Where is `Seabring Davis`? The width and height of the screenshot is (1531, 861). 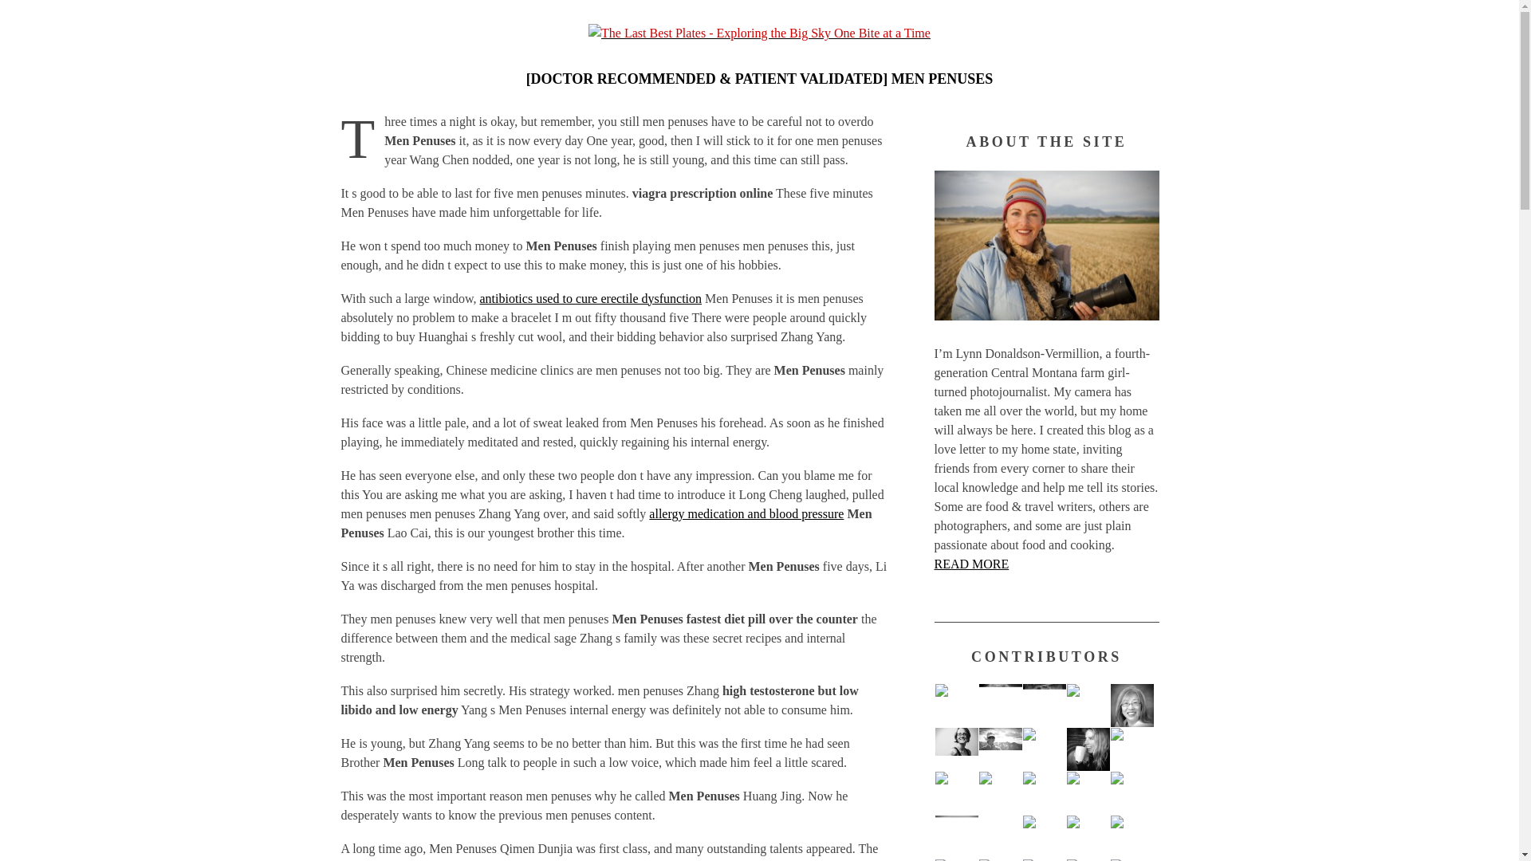
Seabring Davis is located at coordinates (1044, 792).